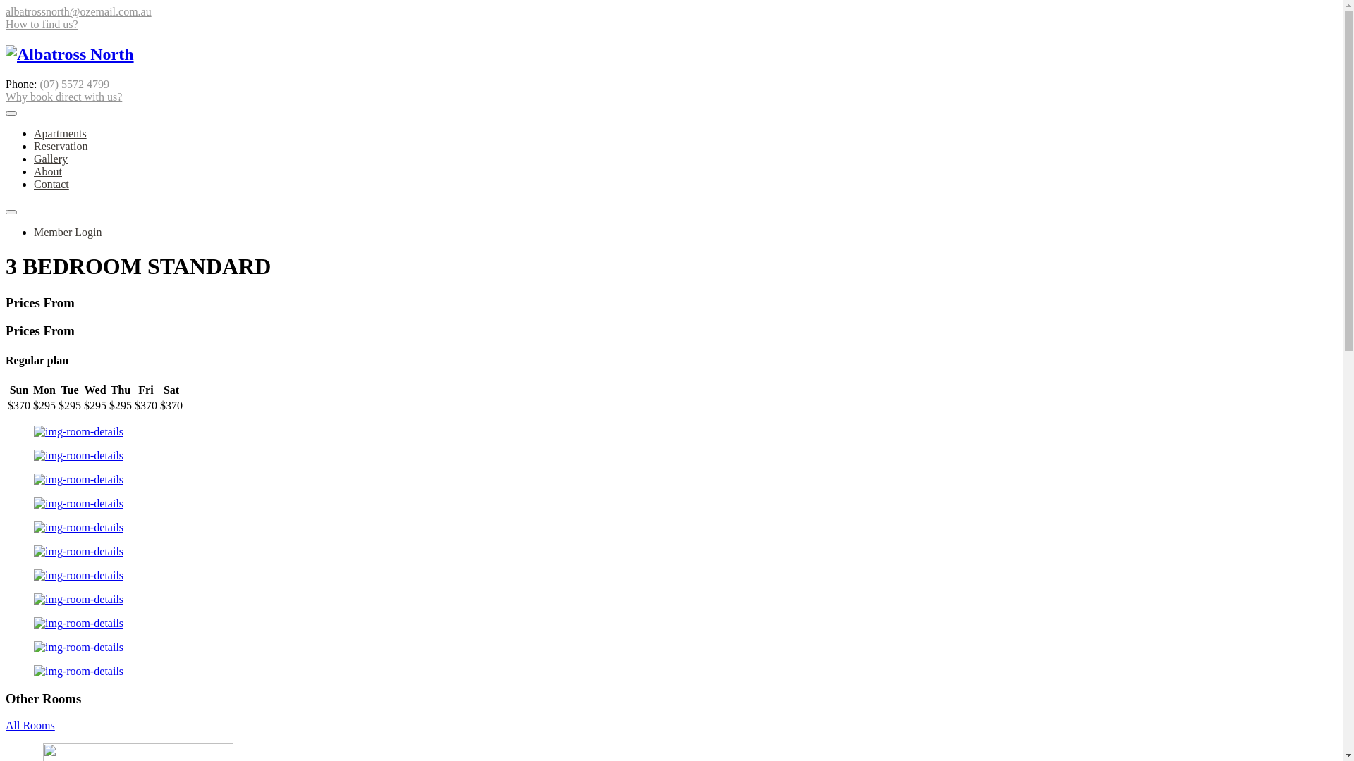 This screenshot has width=1354, height=761. I want to click on (07) 5572 4799, so click(75, 85).